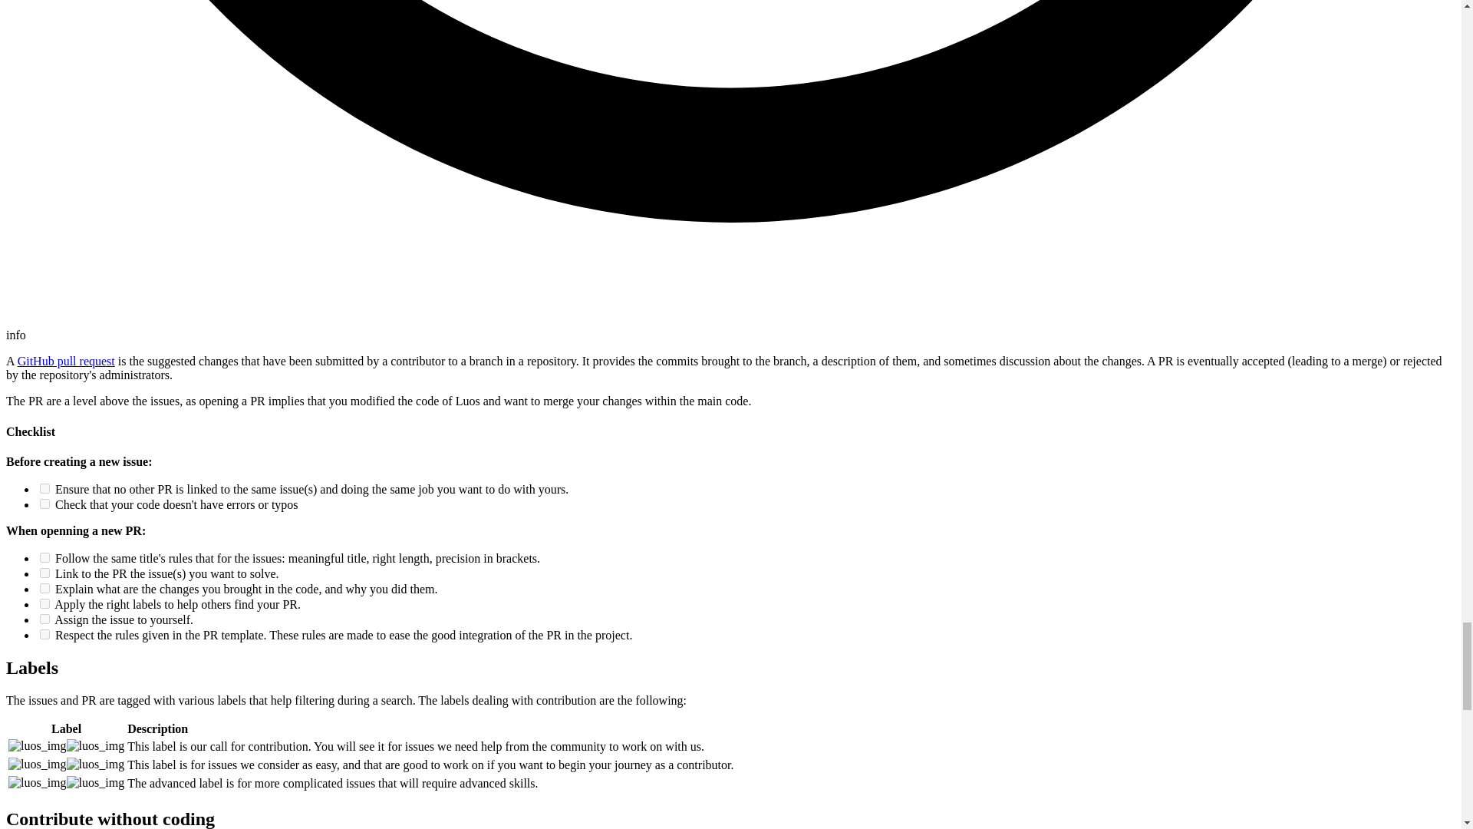 The width and height of the screenshot is (1473, 829). What do you see at coordinates (44, 619) in the screenshot?
I see `on` at bounding box center [44, 619].